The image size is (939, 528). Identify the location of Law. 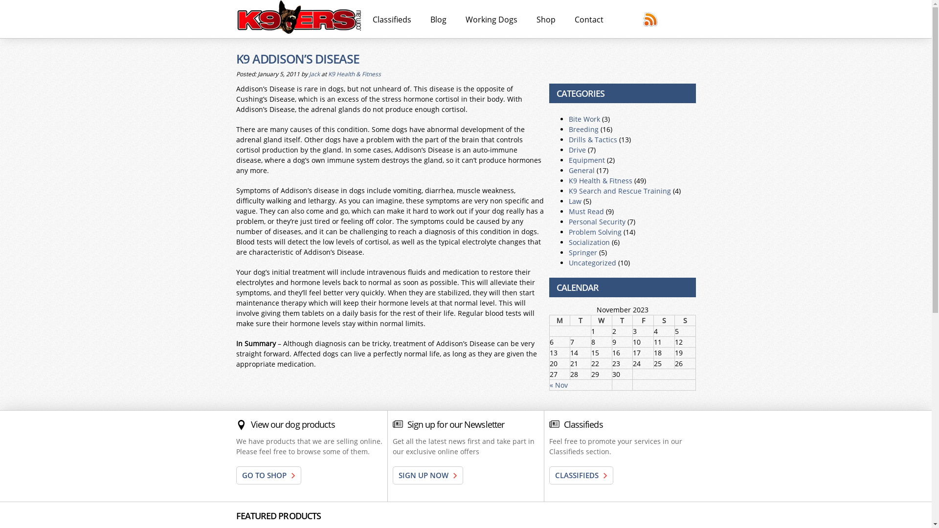
(575, 201).